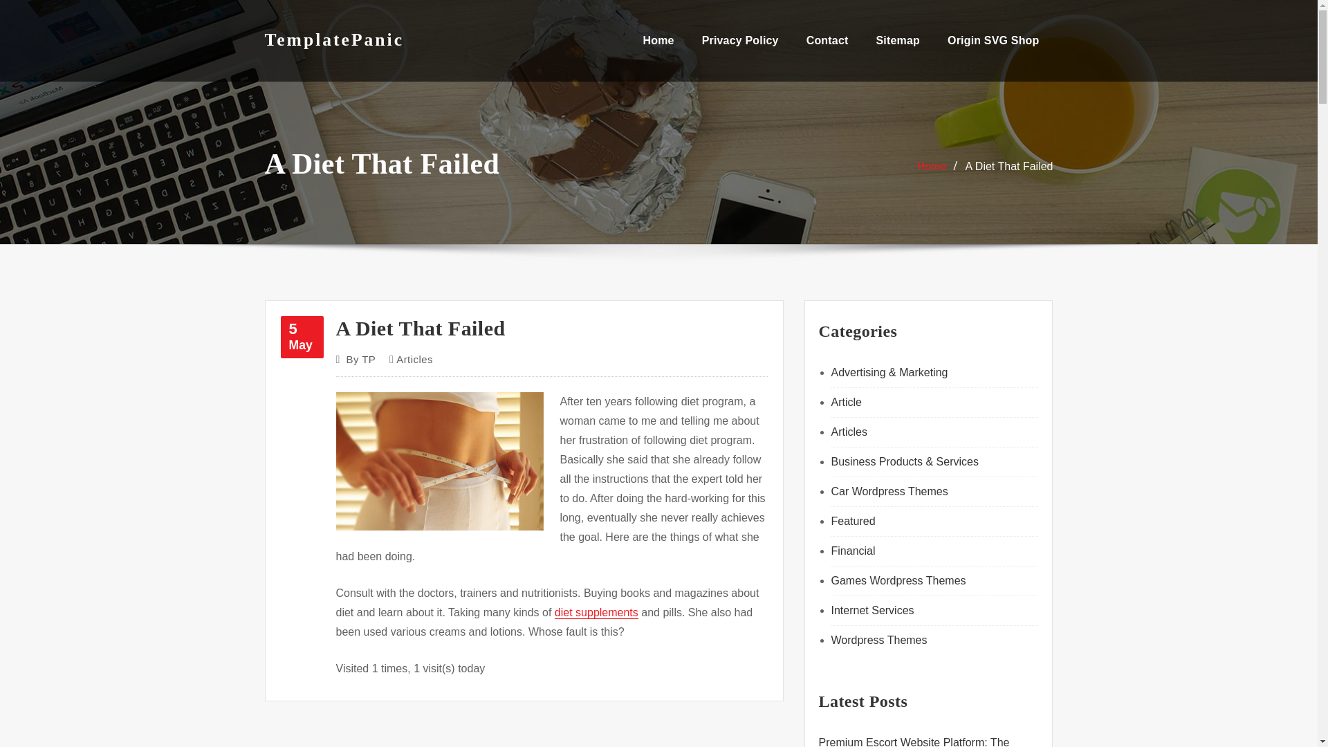 Image resolution: width=1328 pixels, height=747 pixels. I want to click on Privacy Policy, so click(740, 40).